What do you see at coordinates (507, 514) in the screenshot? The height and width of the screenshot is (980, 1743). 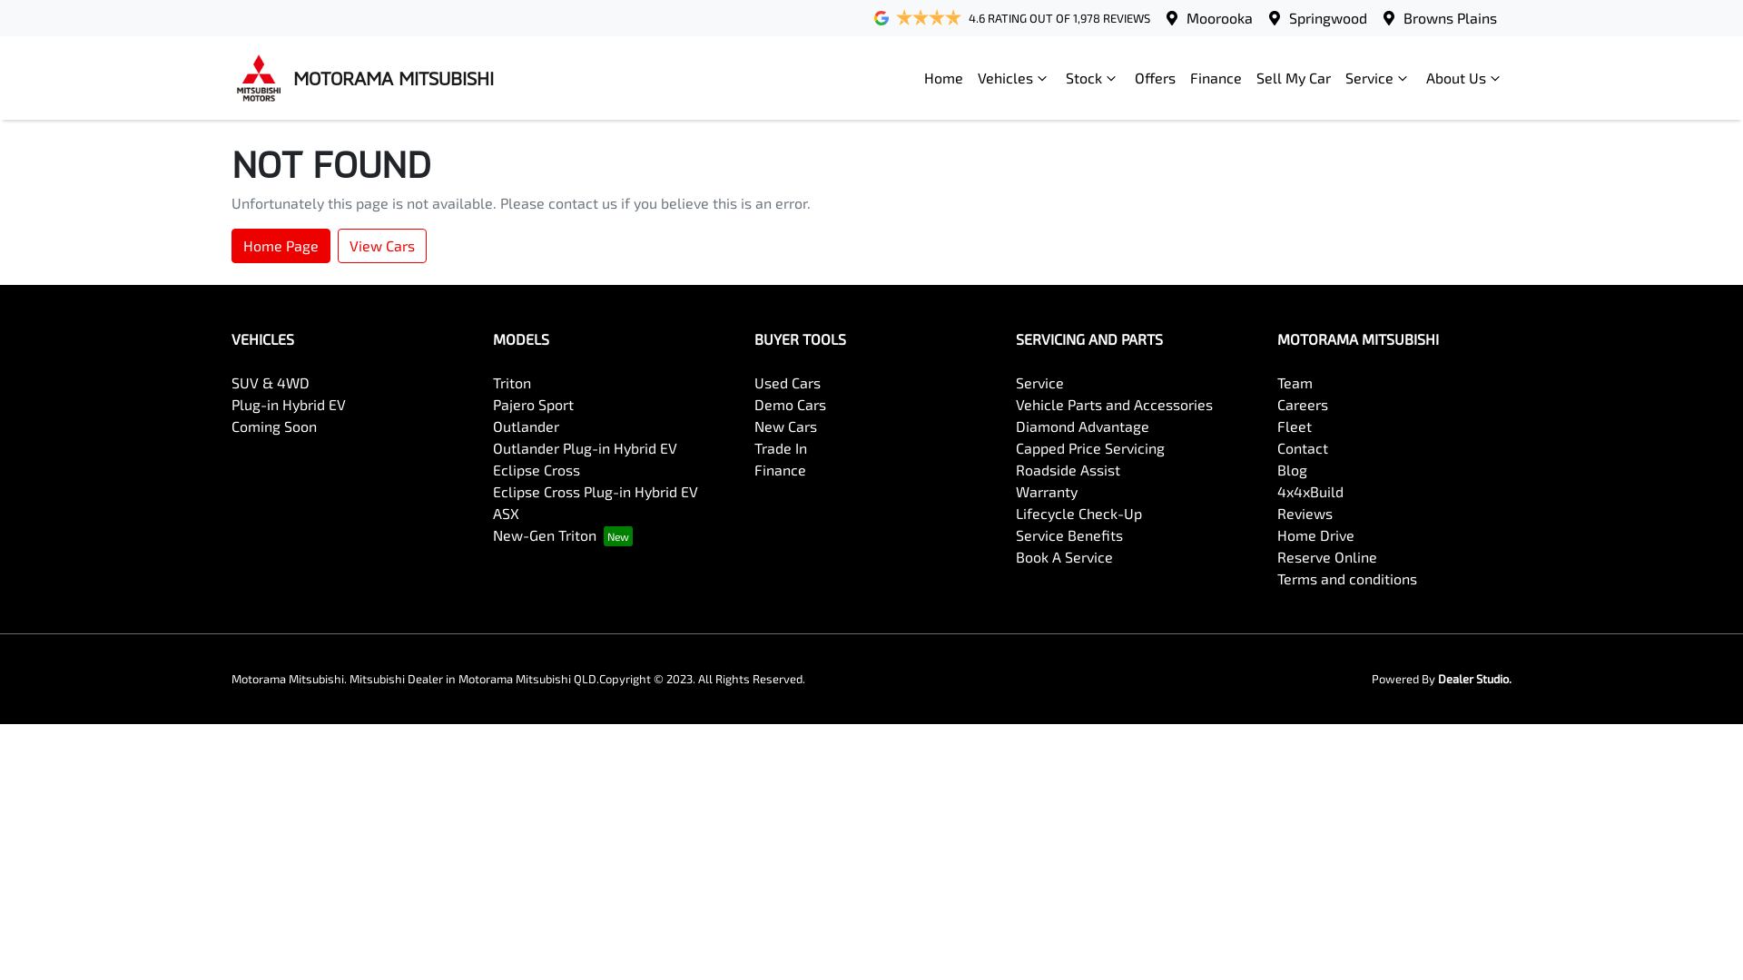 I see `ASX` at bounding box center [507, 514].